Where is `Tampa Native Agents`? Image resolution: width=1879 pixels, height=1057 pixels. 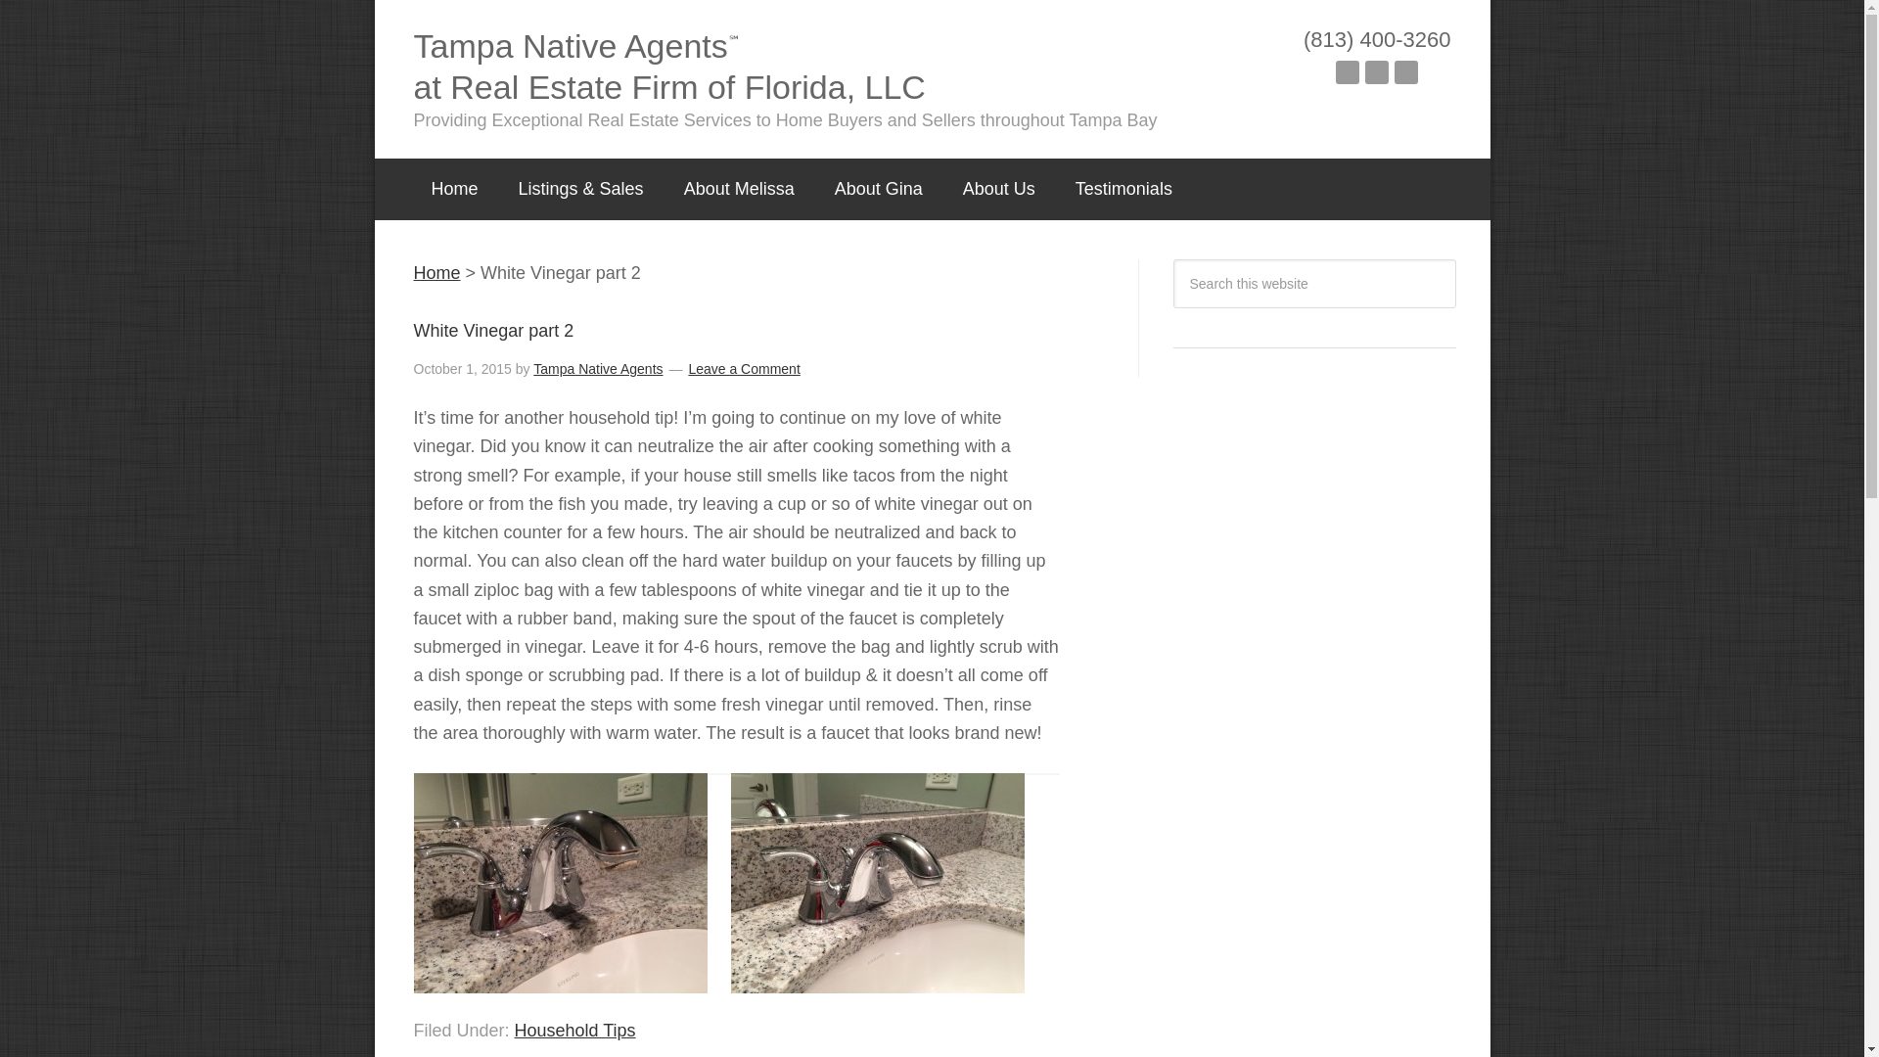
Tampa Native Agents is located at coordinates (598, 368).